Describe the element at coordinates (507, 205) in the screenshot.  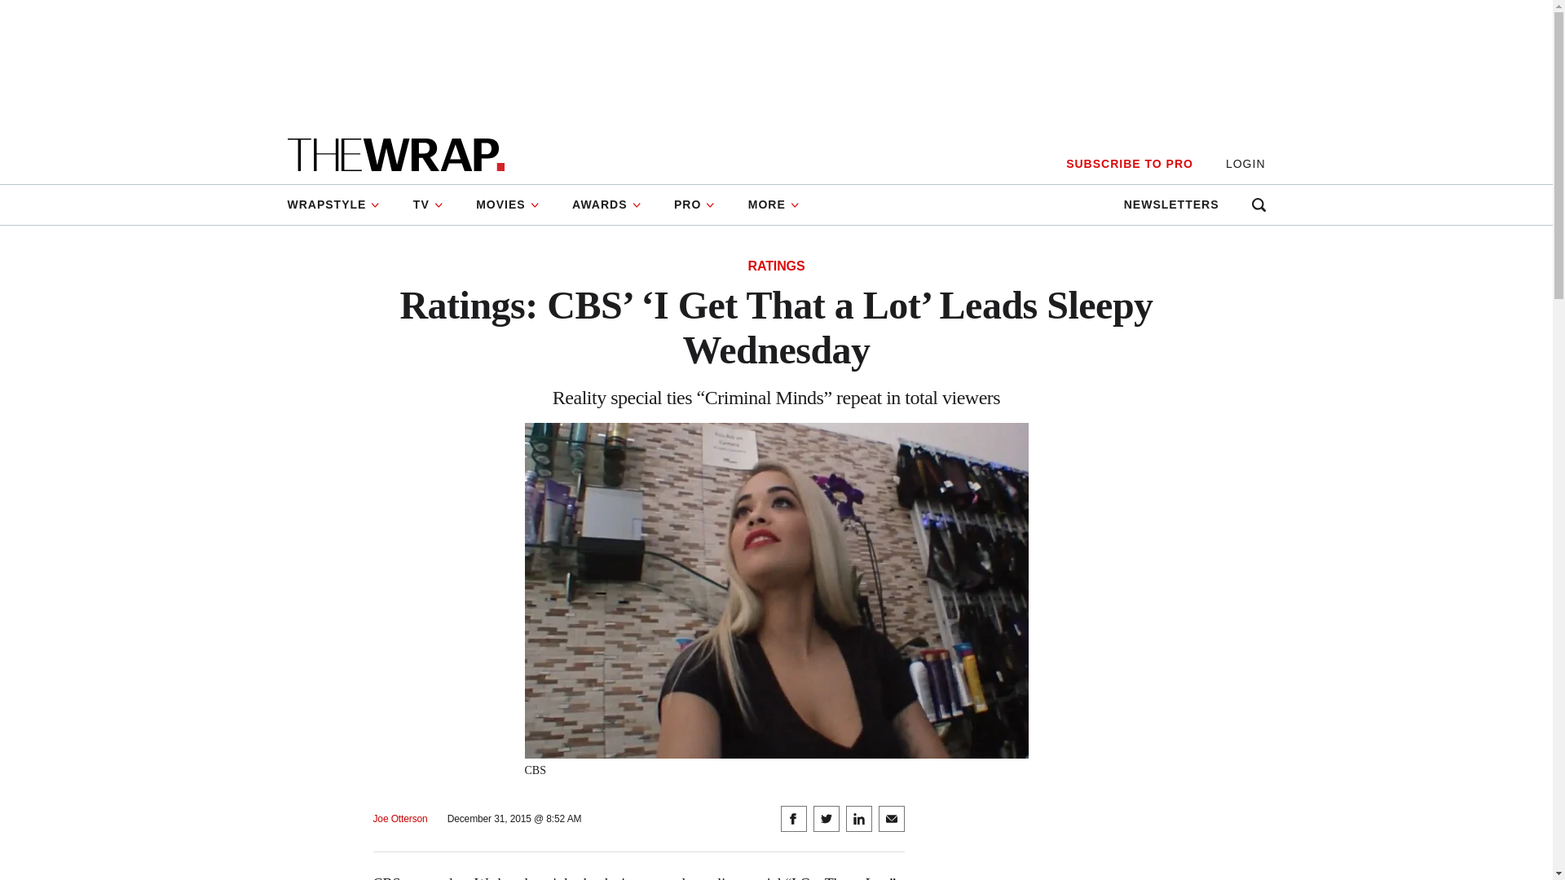
I see `MOVIES` at that location.